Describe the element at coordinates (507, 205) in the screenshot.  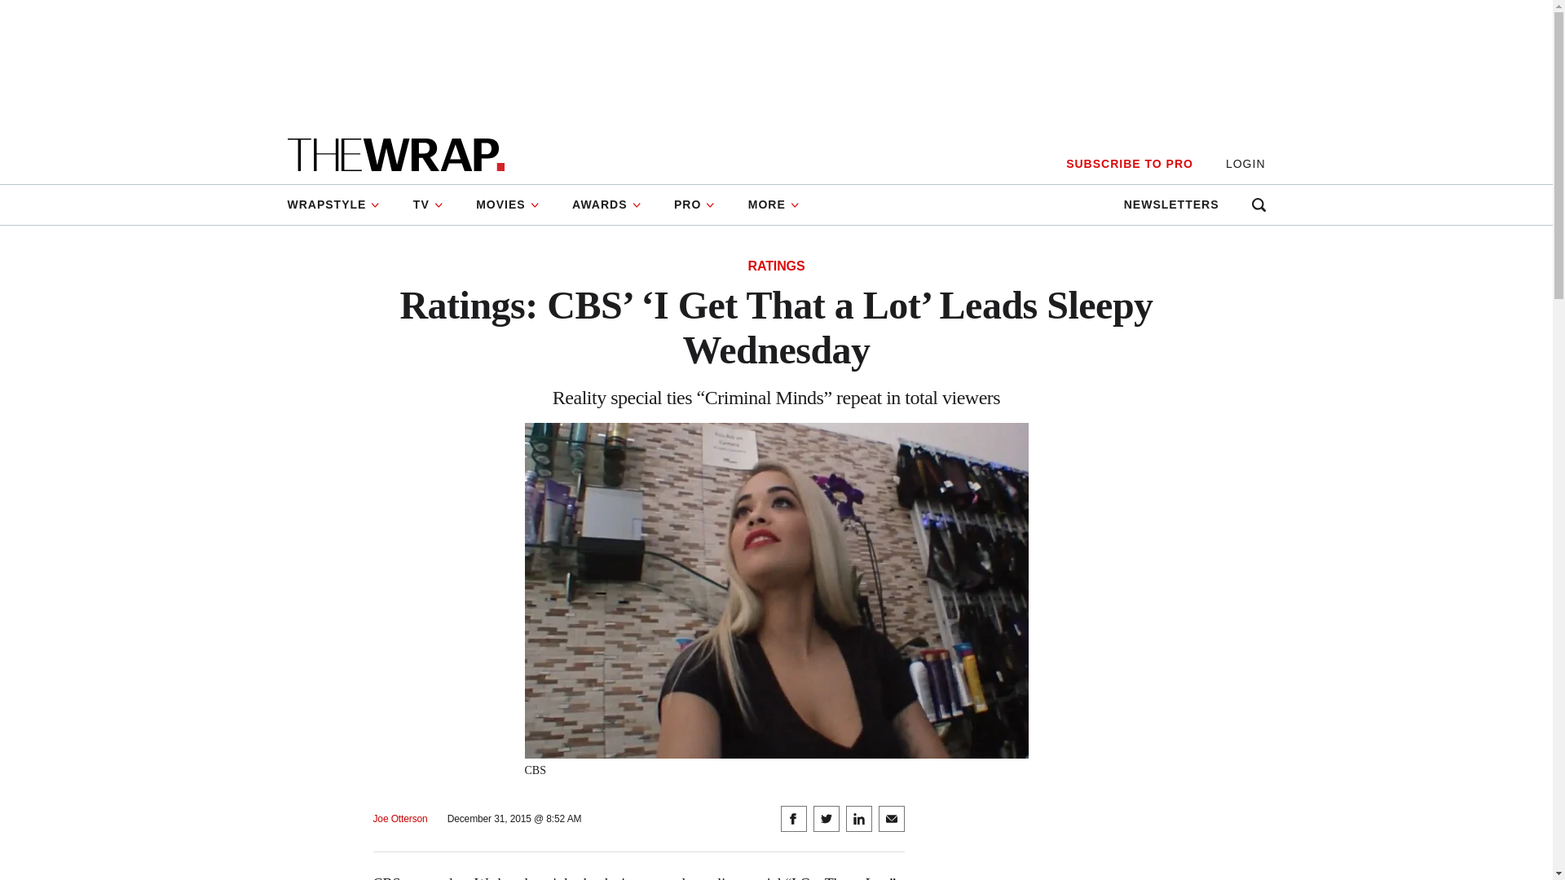
I see `MOVIES` at that location.